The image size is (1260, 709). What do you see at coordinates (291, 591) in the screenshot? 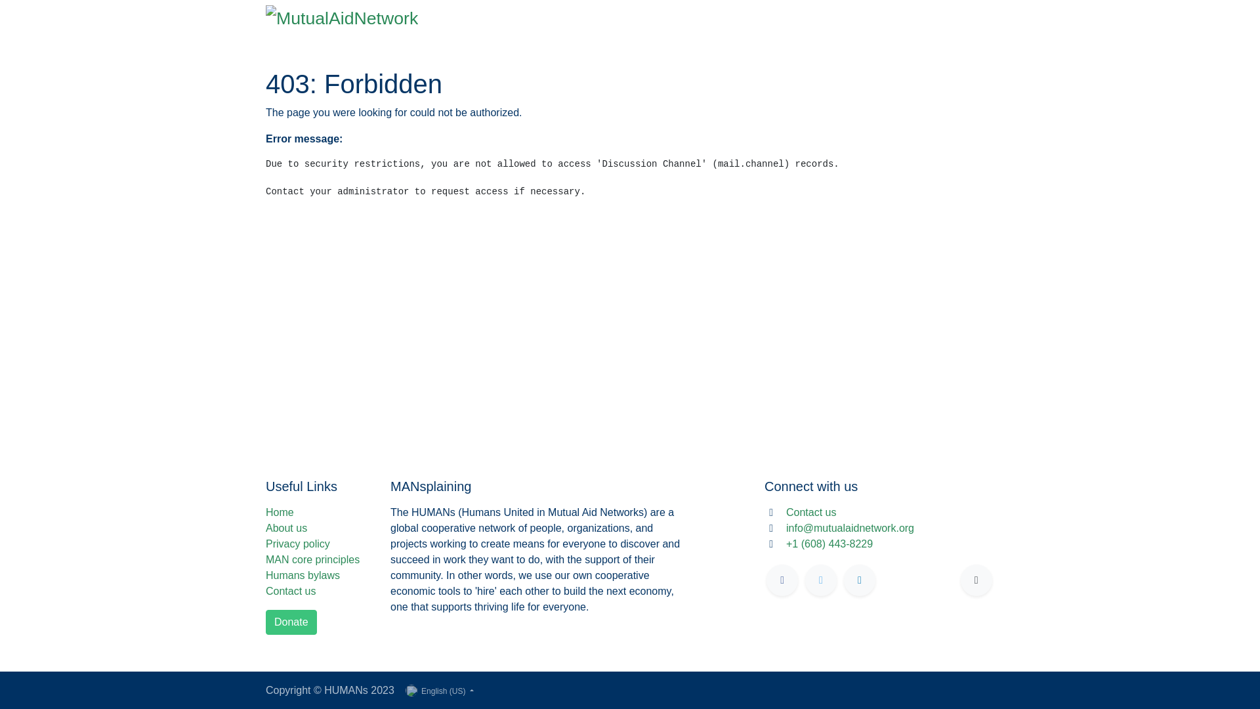
I see `Contact us` at bounding box center [291, 591].